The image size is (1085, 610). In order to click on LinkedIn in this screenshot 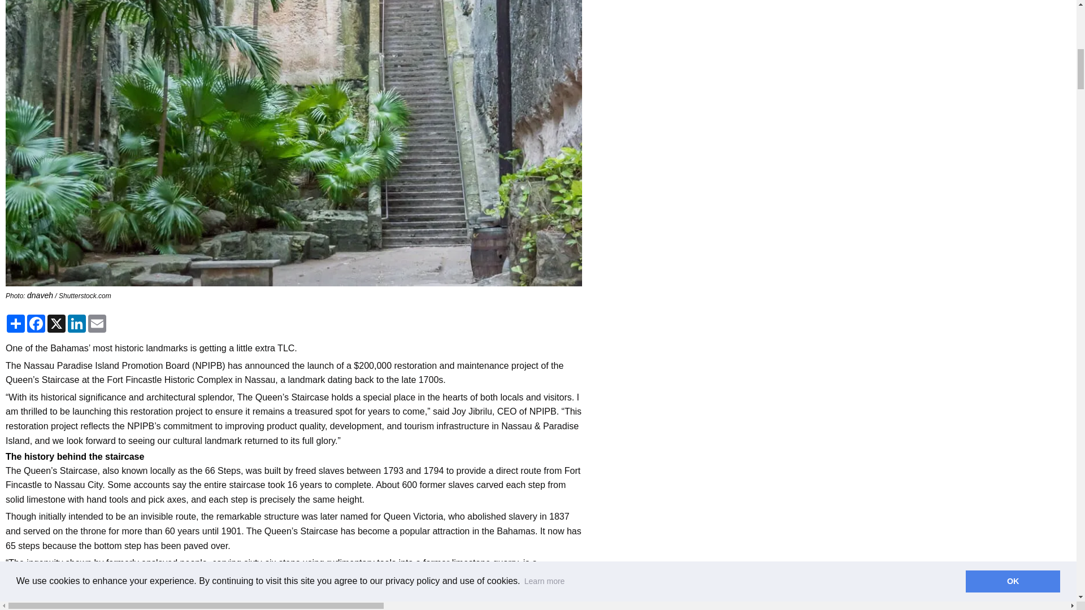, I will do `click(76, 323)`.